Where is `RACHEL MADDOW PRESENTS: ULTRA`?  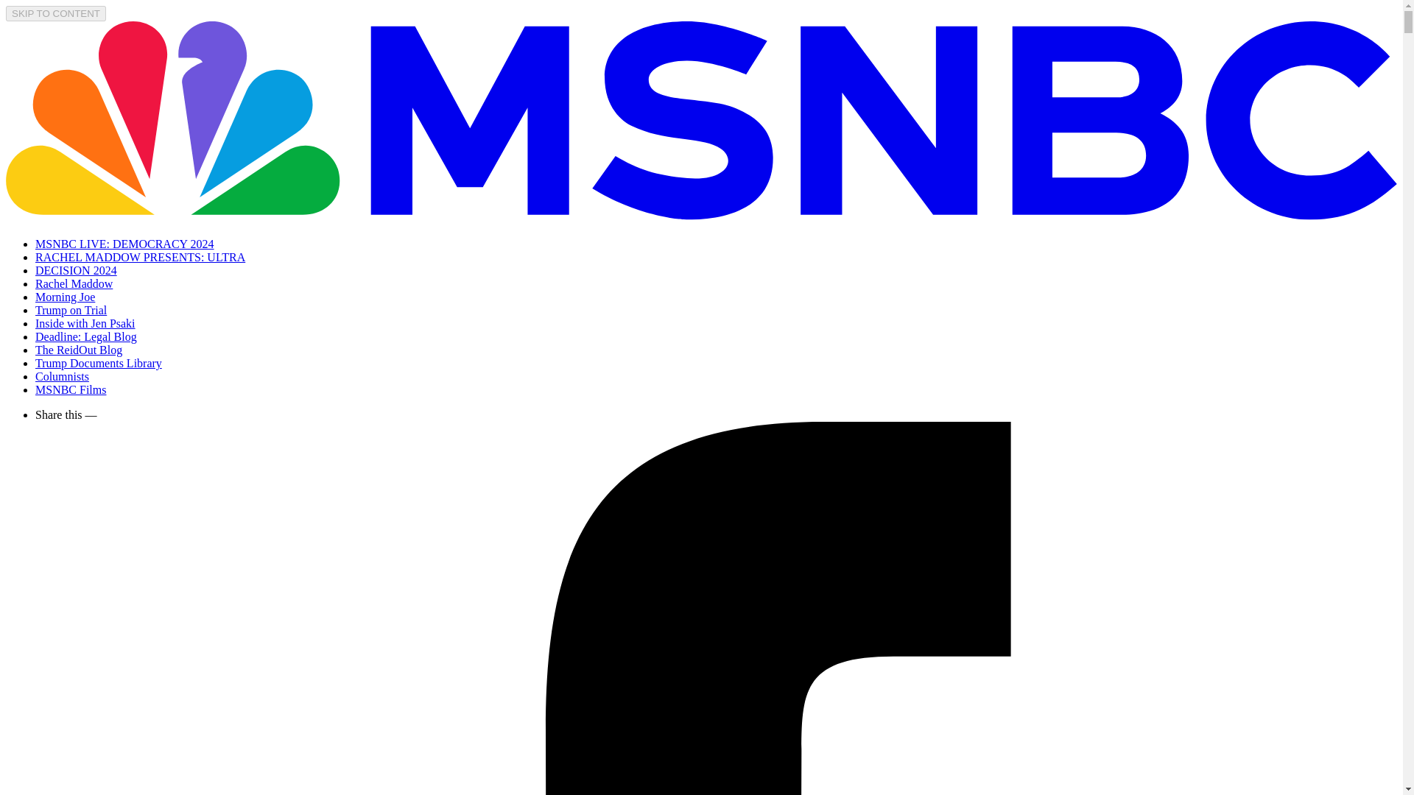
RACHEL MADDOW PRESENTS: ULTRA is located at coordinates (140, 257).